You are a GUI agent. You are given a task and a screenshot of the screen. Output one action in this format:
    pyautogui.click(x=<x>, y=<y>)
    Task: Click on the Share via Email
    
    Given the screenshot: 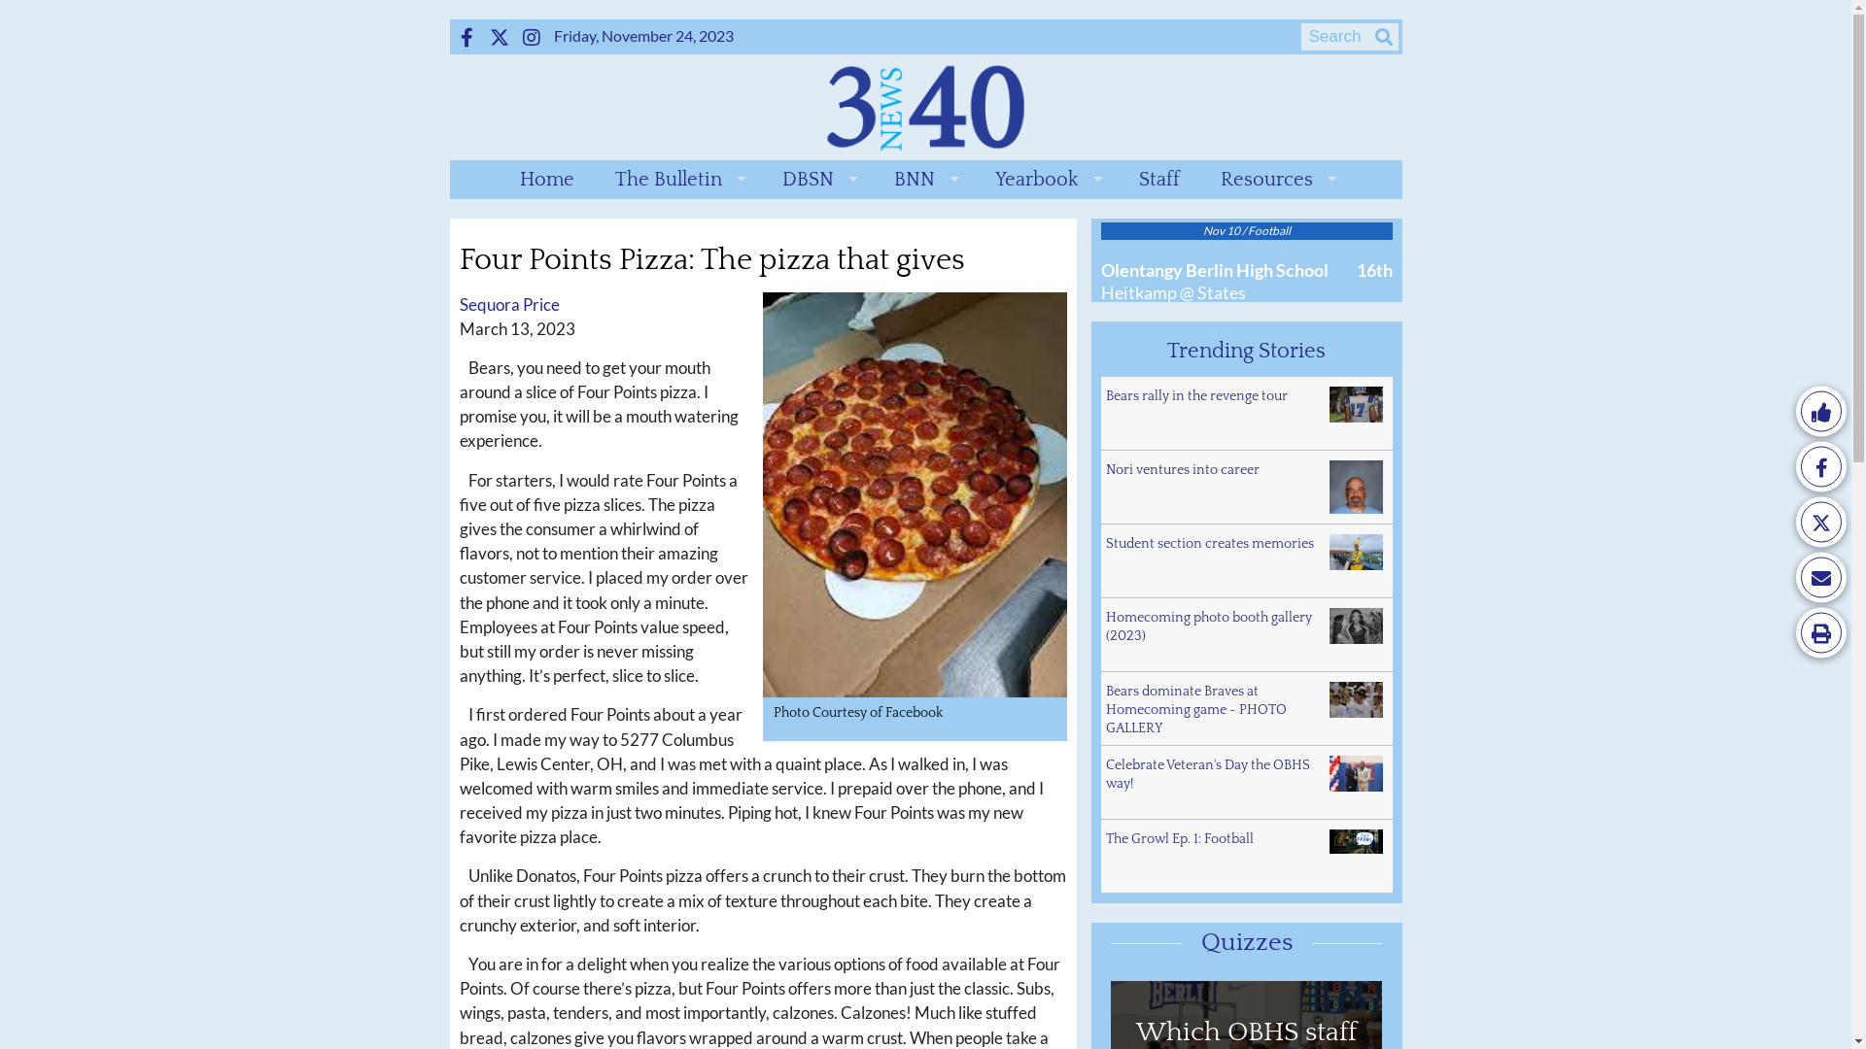 What is the action you would take?
    pyautogui.click(x=1821, y=577)
    